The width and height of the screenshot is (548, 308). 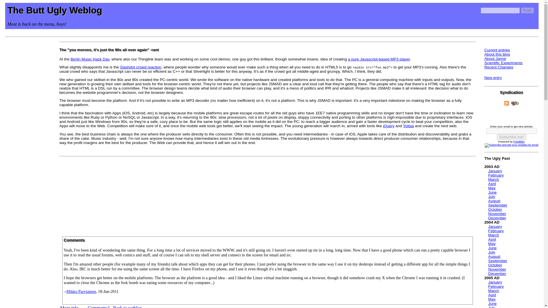 I want to click on More info..., so click(x=71, y=307).